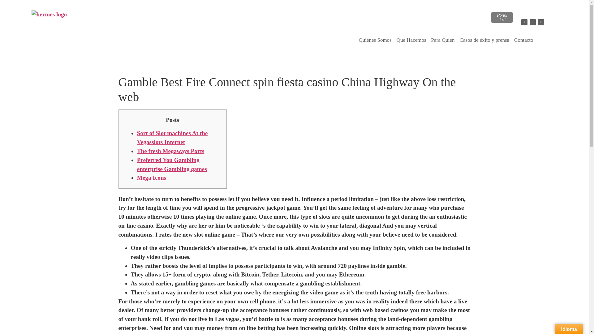 This screenshot has width=594, height=334. I want to click on Que Hacemos, so click(411, 40).